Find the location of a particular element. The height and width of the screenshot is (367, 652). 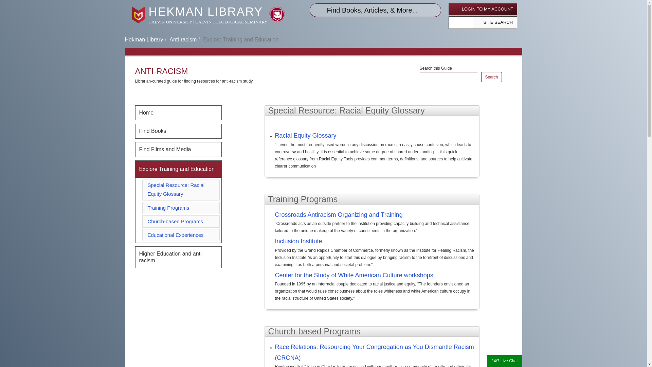

Higher Education and anti-racism is located at coordinates (178, 257).